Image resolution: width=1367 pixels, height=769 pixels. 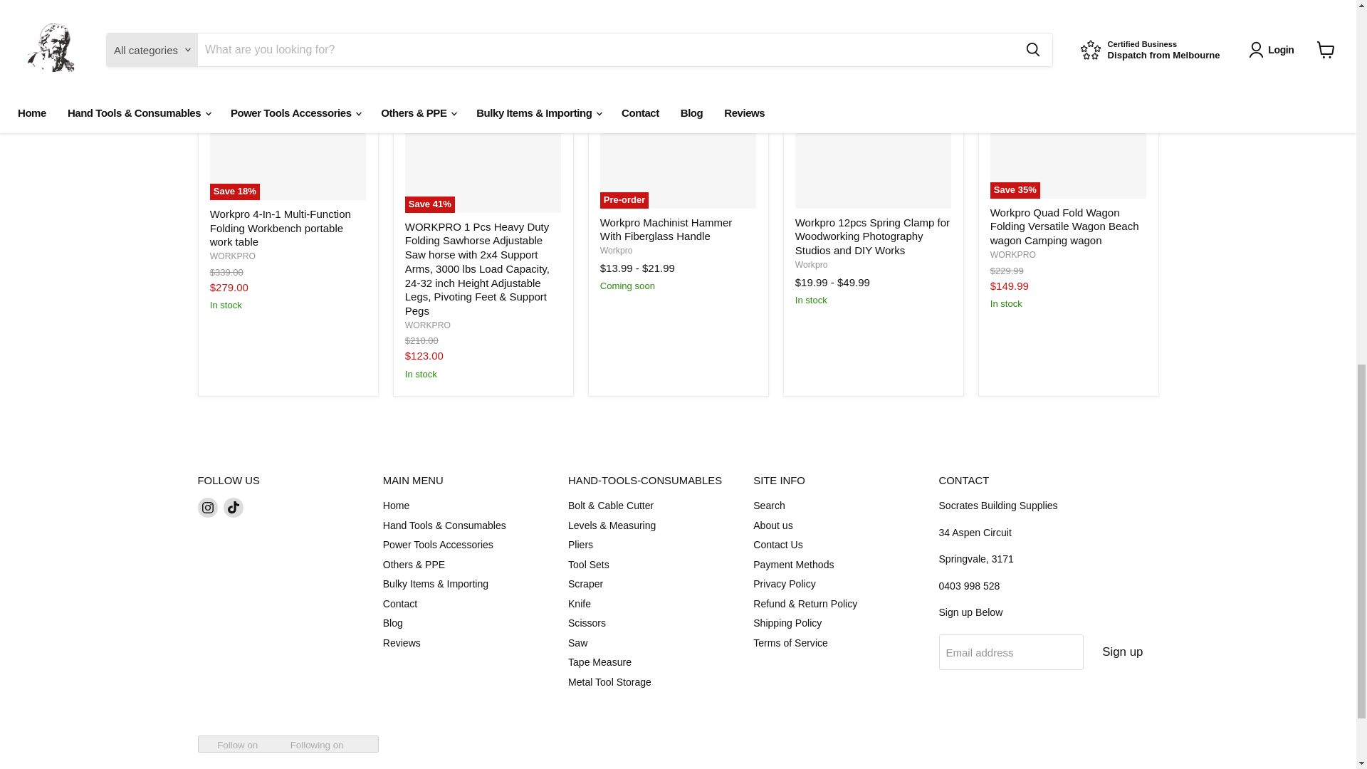 I want to click on TikTok, so click(x=234, y=507).